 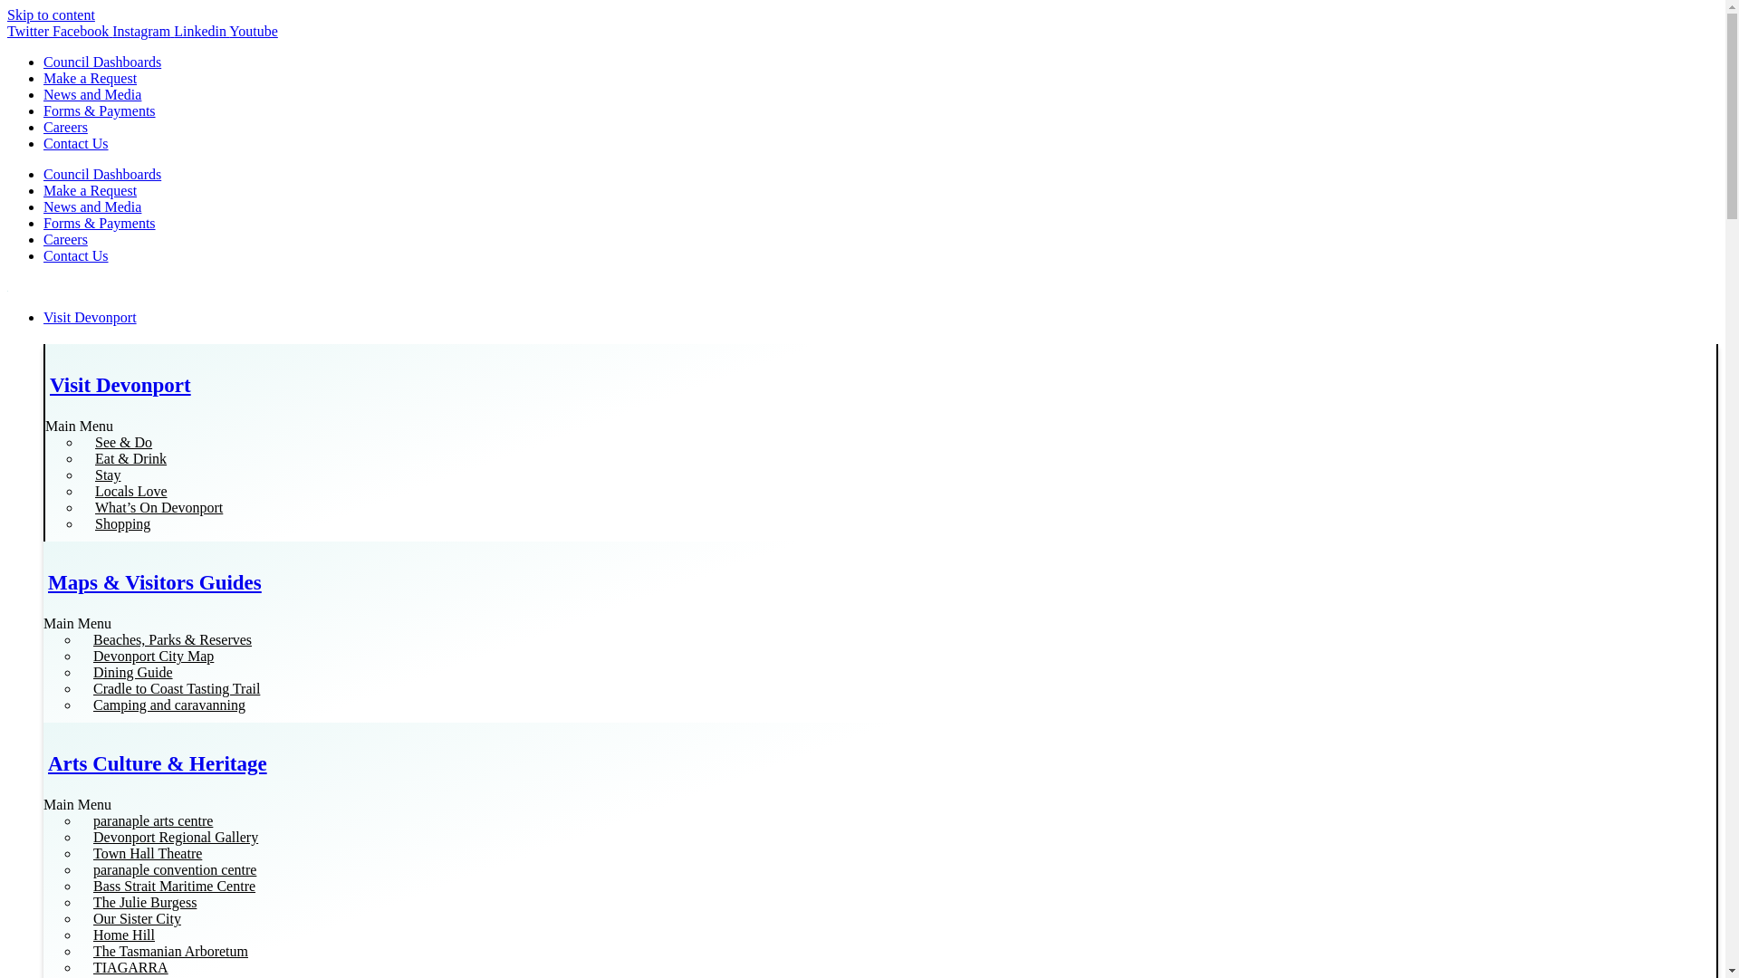 I want to click on Facebook, so click(x=82, y=31).